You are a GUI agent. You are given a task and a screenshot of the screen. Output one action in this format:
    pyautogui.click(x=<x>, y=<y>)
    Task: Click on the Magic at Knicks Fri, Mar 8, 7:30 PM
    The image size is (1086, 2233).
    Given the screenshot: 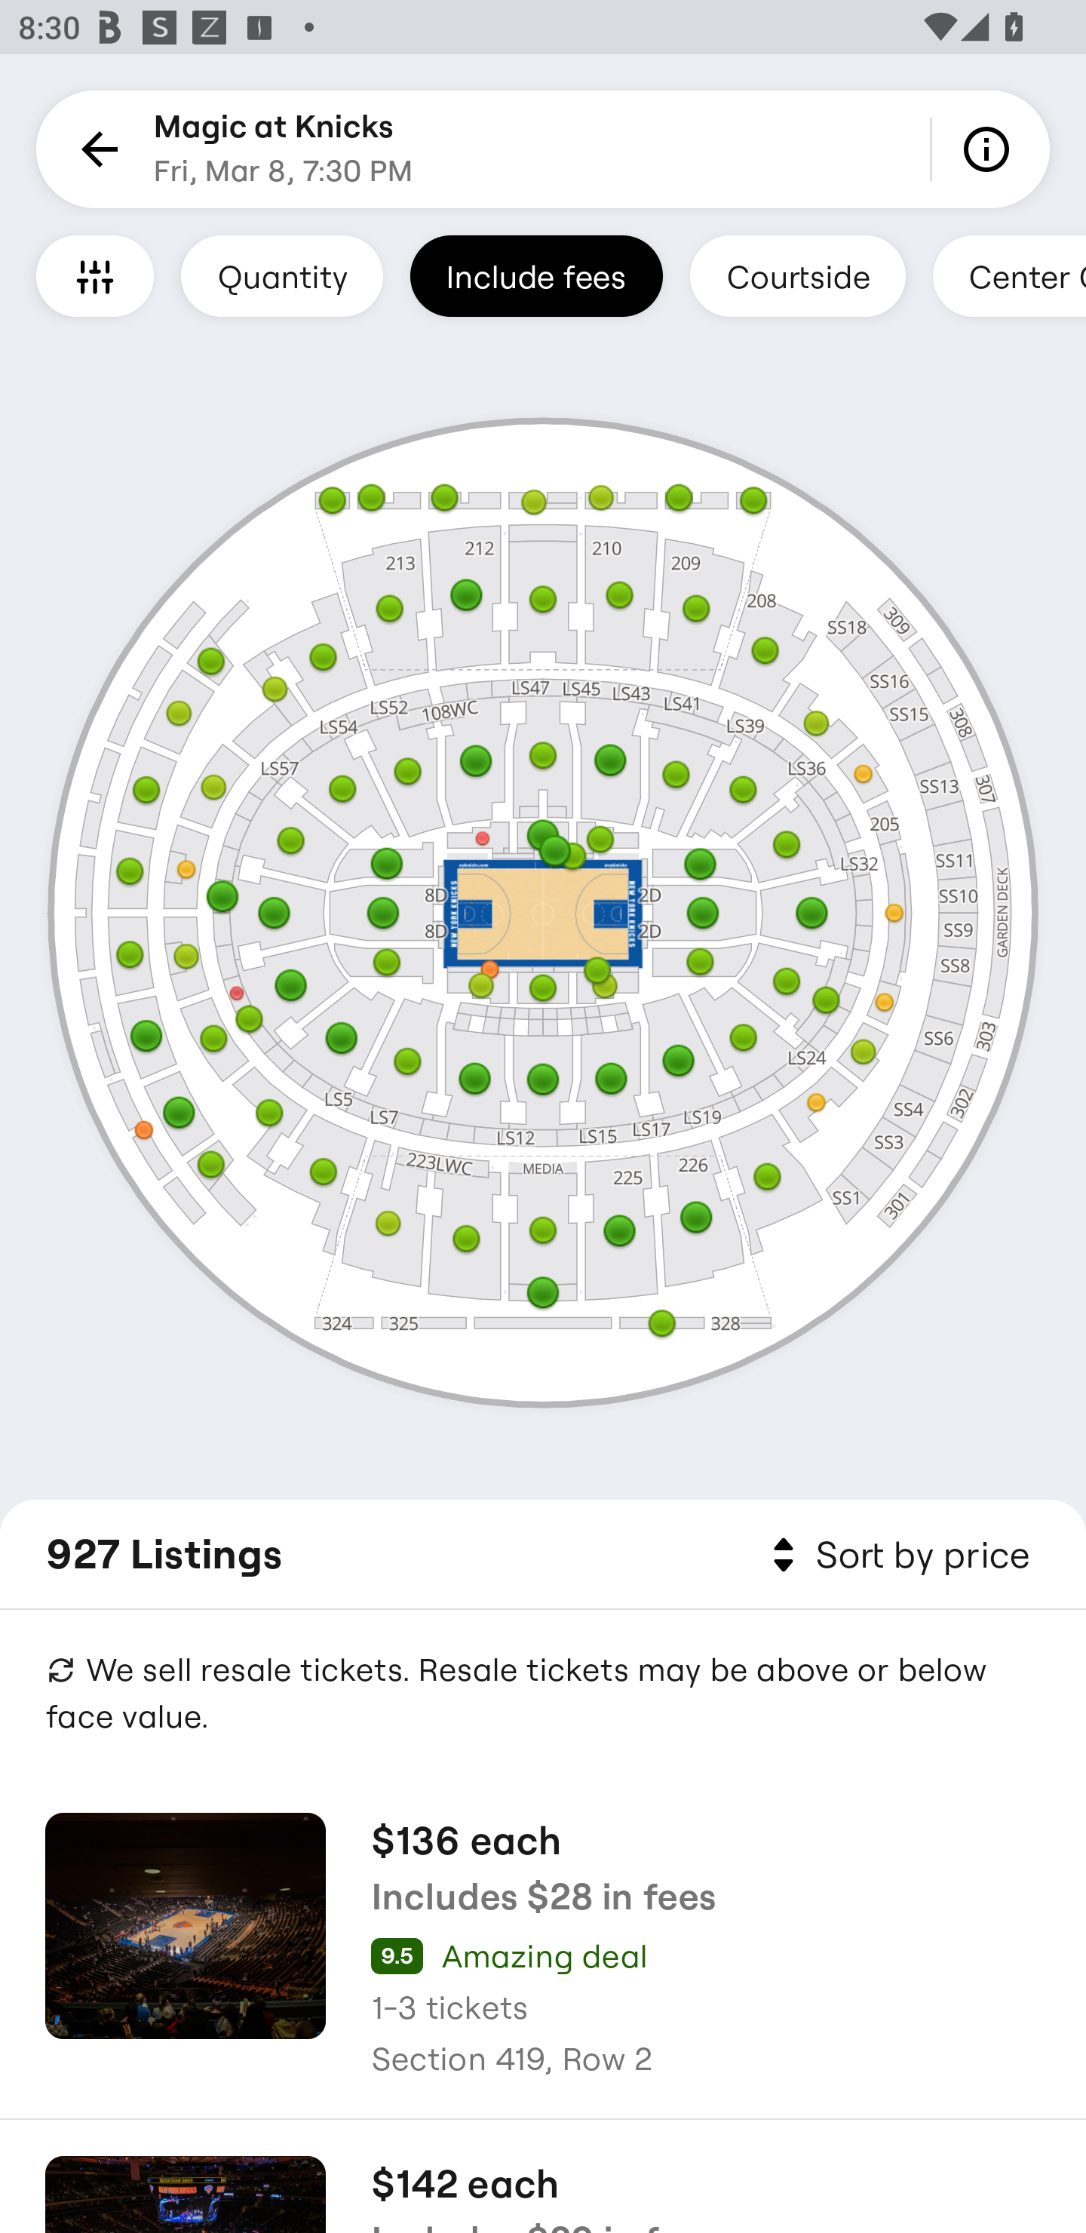 What is the action you would take?
    pyautogui.click(x=284, y=149)
    